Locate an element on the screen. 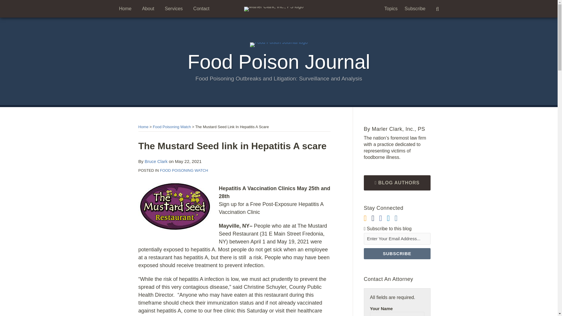 This screenshot has width=562, height=316. FOOD POISONING WATCH is located at coordinates (184, 170).